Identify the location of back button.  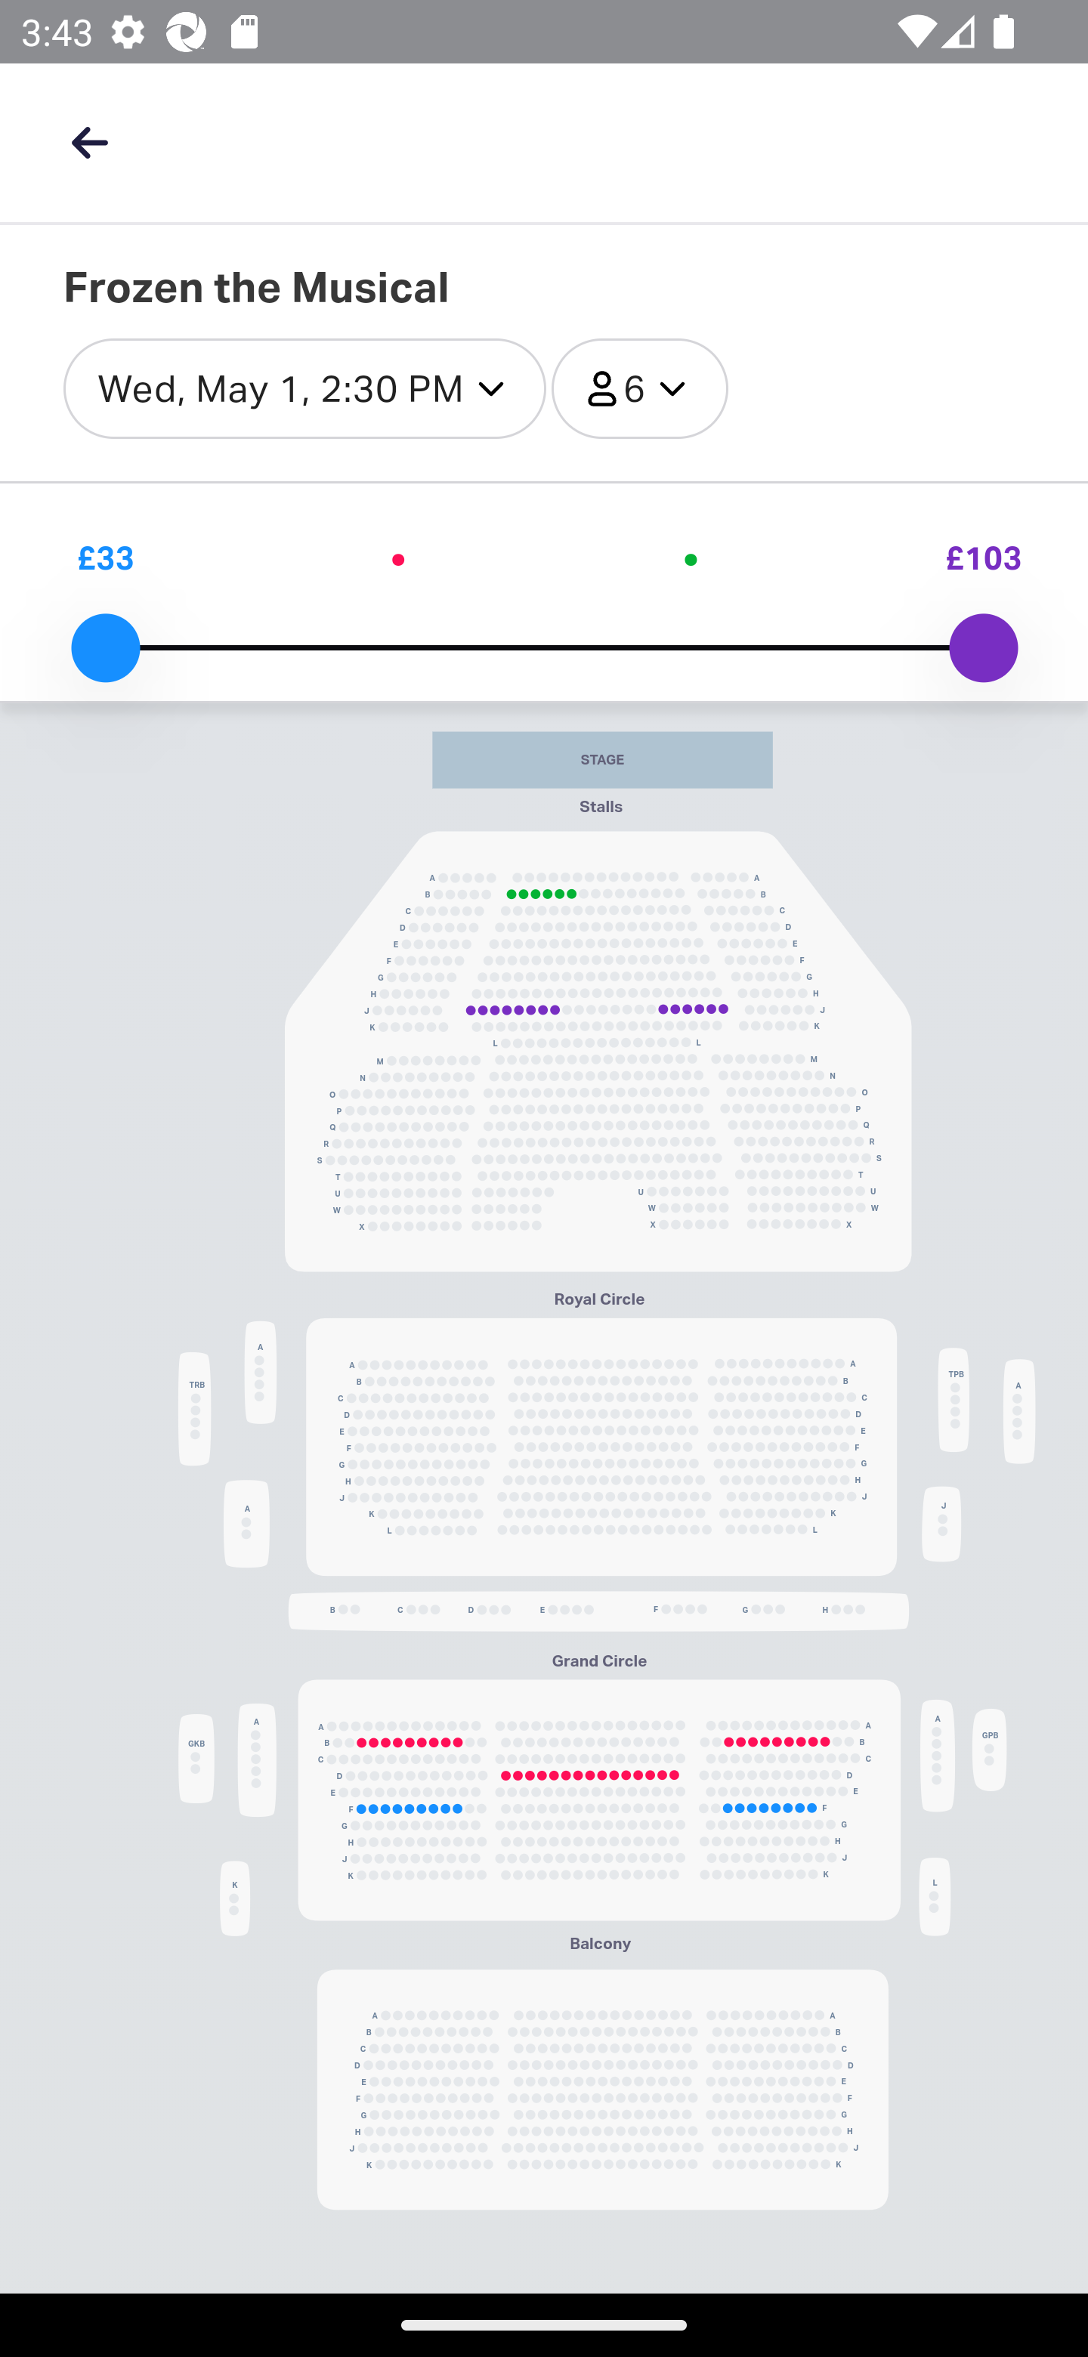
(89, 142).